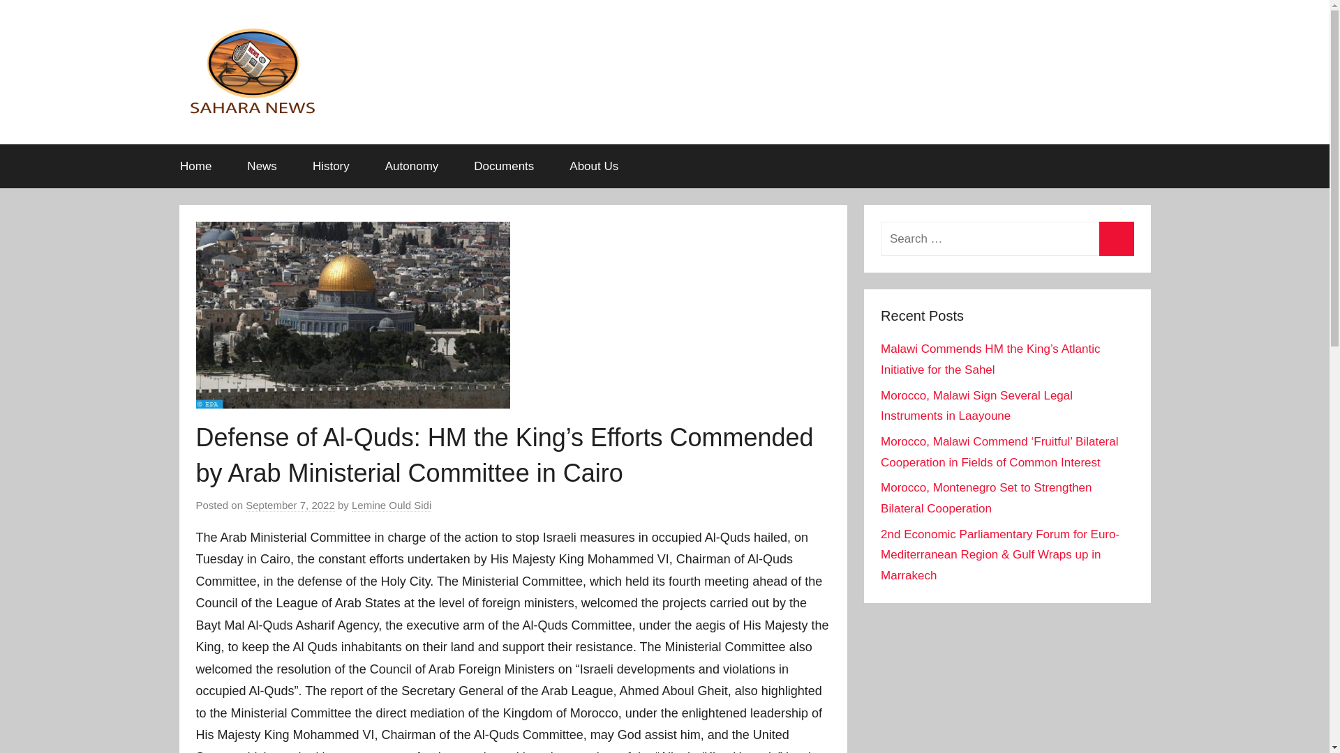 The width and height of the screenshot is (1340, 753). What do you see at coordinates (412, 166) in the screenshot?
I see `Autonomy` at bounding box center [412, 166].